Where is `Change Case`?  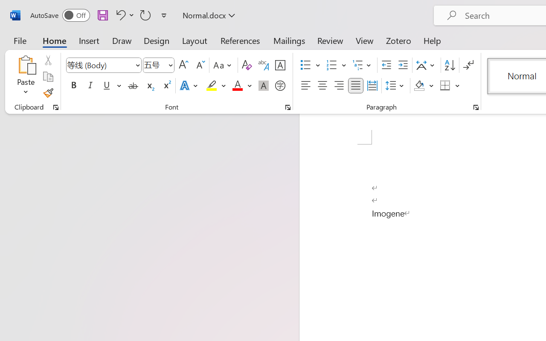 Change Case is located at coordinates (224, 65).